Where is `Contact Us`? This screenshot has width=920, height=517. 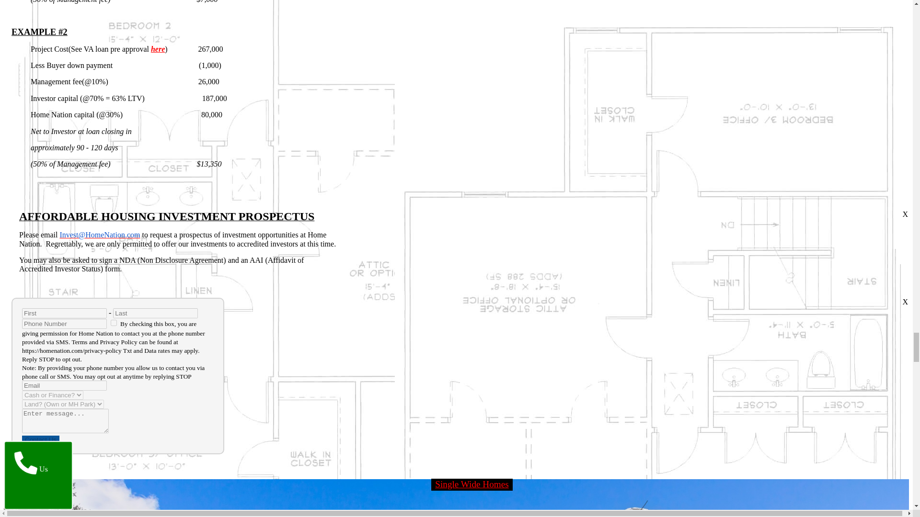
Contact Us is located at coordinates (41, 439).